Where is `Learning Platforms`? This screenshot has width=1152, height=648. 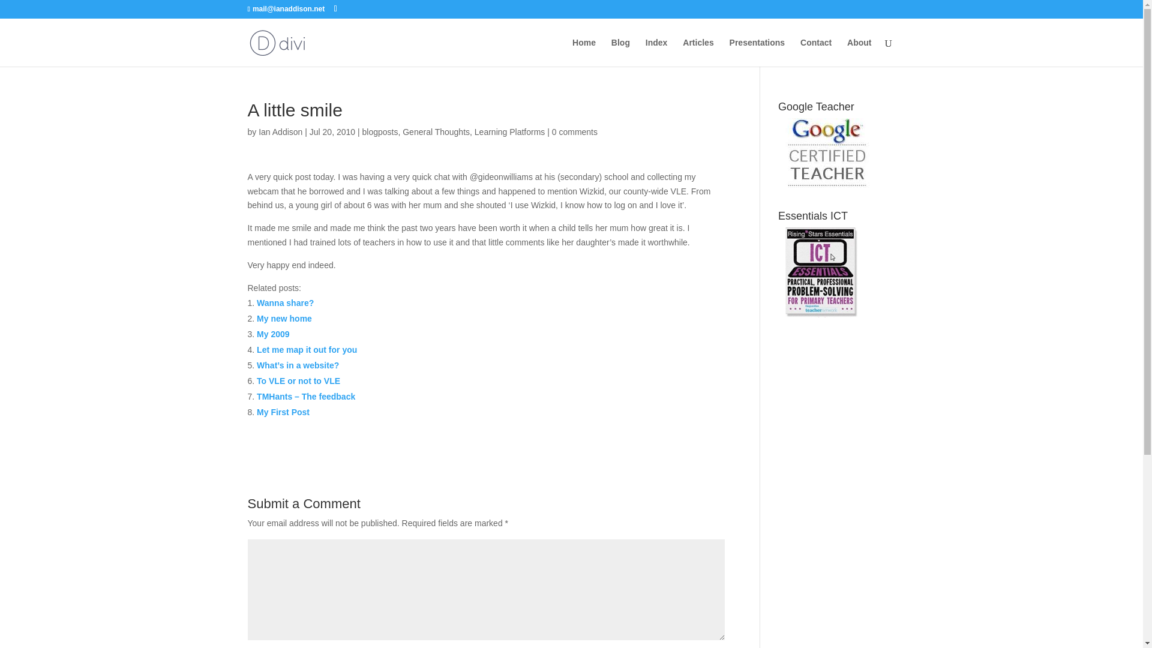
Learning Platforms is located at coordinates (510, 131).